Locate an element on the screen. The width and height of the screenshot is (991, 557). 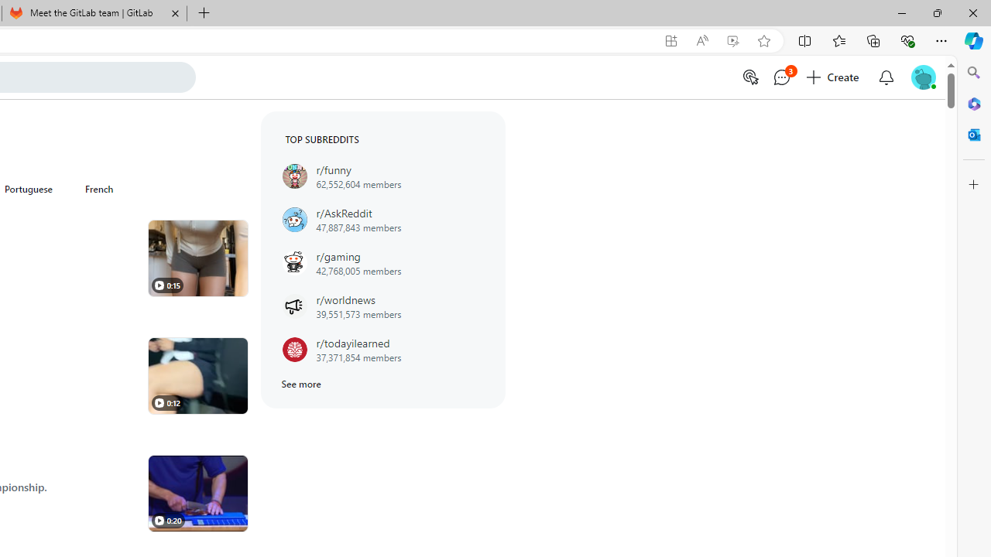
Advertise on Reddit is located at coordinates (749, 77).